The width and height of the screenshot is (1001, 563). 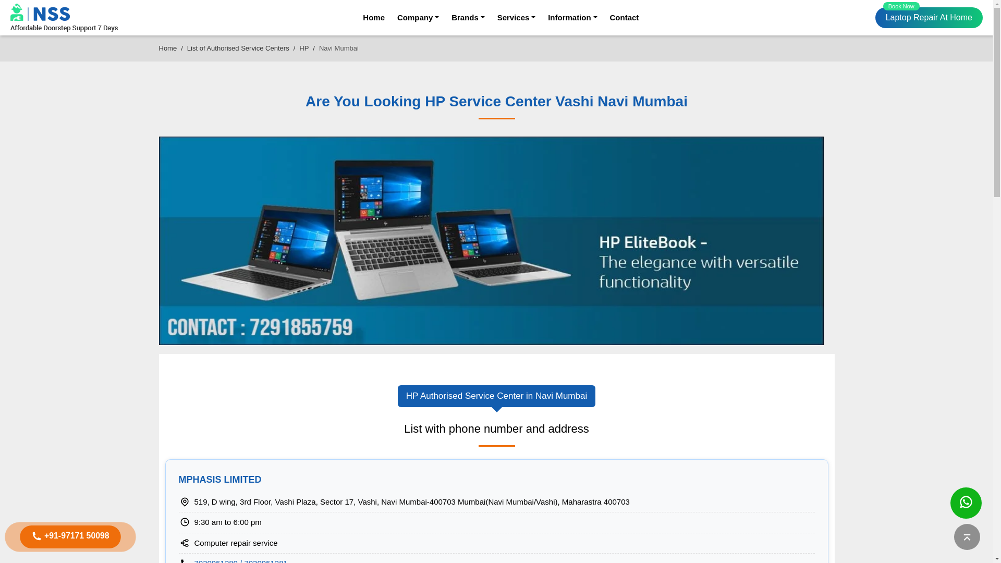 I want to click on Brands, so click(x=516, y=18).